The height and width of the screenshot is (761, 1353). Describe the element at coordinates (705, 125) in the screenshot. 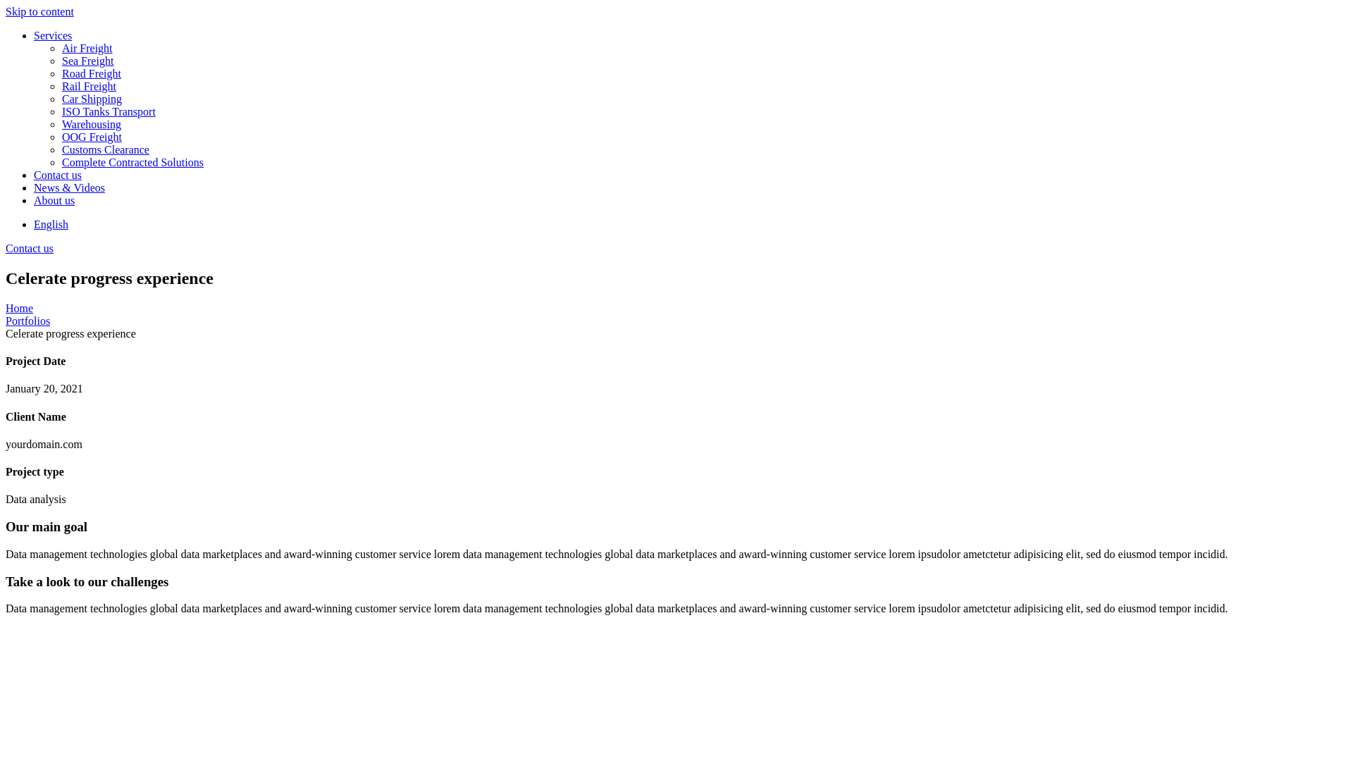

I see `Warehousing` at that location.